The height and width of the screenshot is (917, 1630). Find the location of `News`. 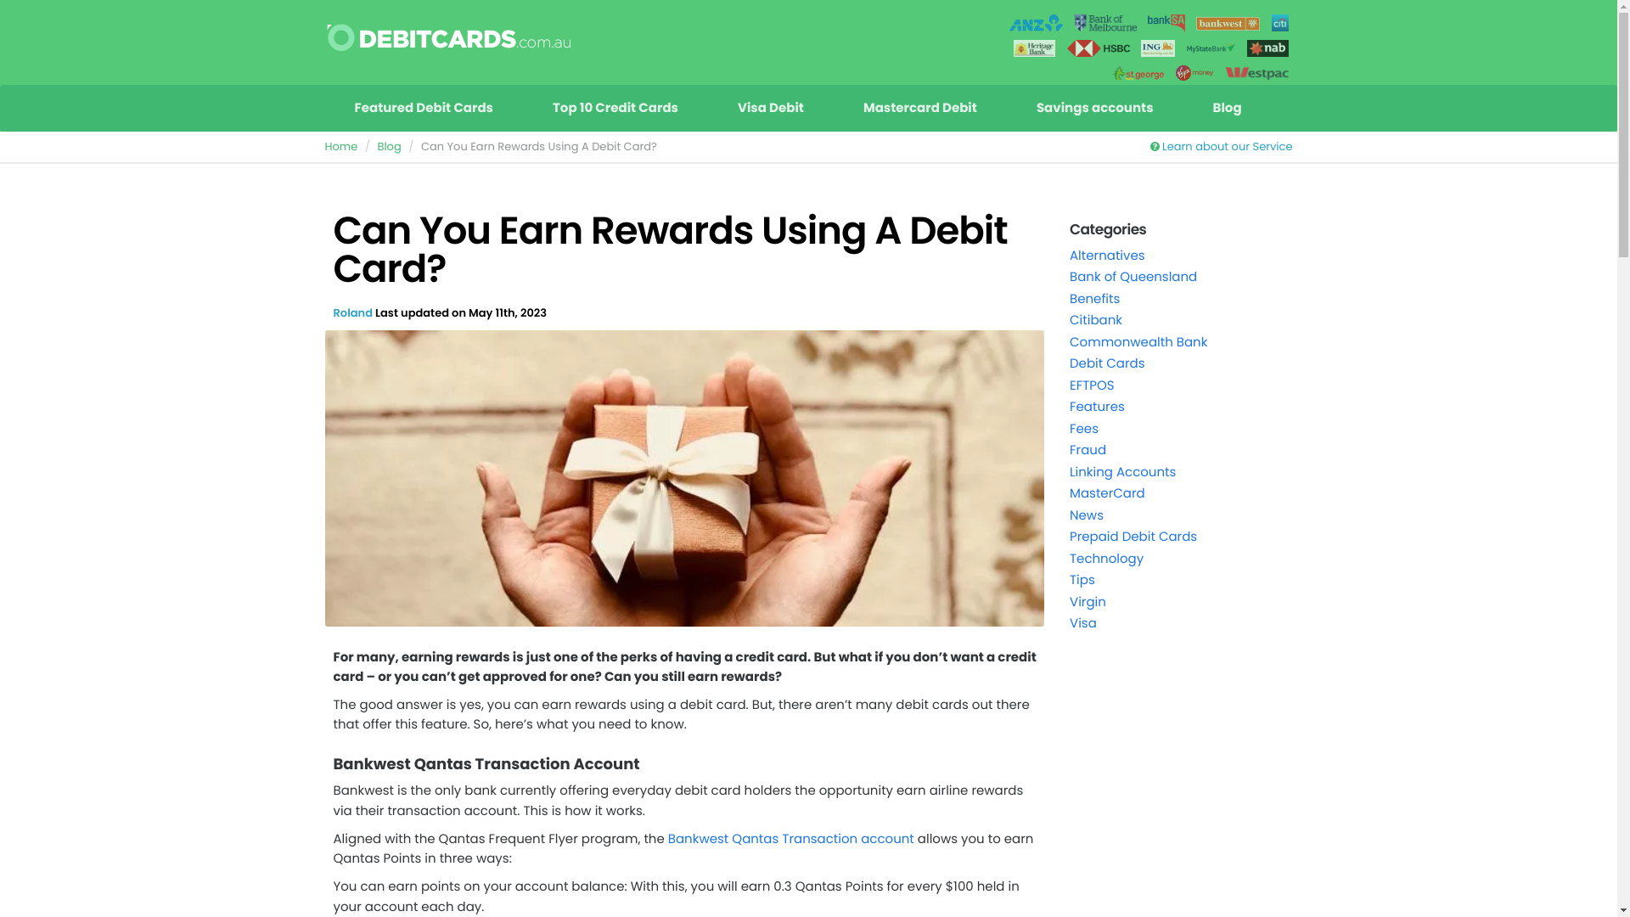

News is located at coordinates (1087, 516).